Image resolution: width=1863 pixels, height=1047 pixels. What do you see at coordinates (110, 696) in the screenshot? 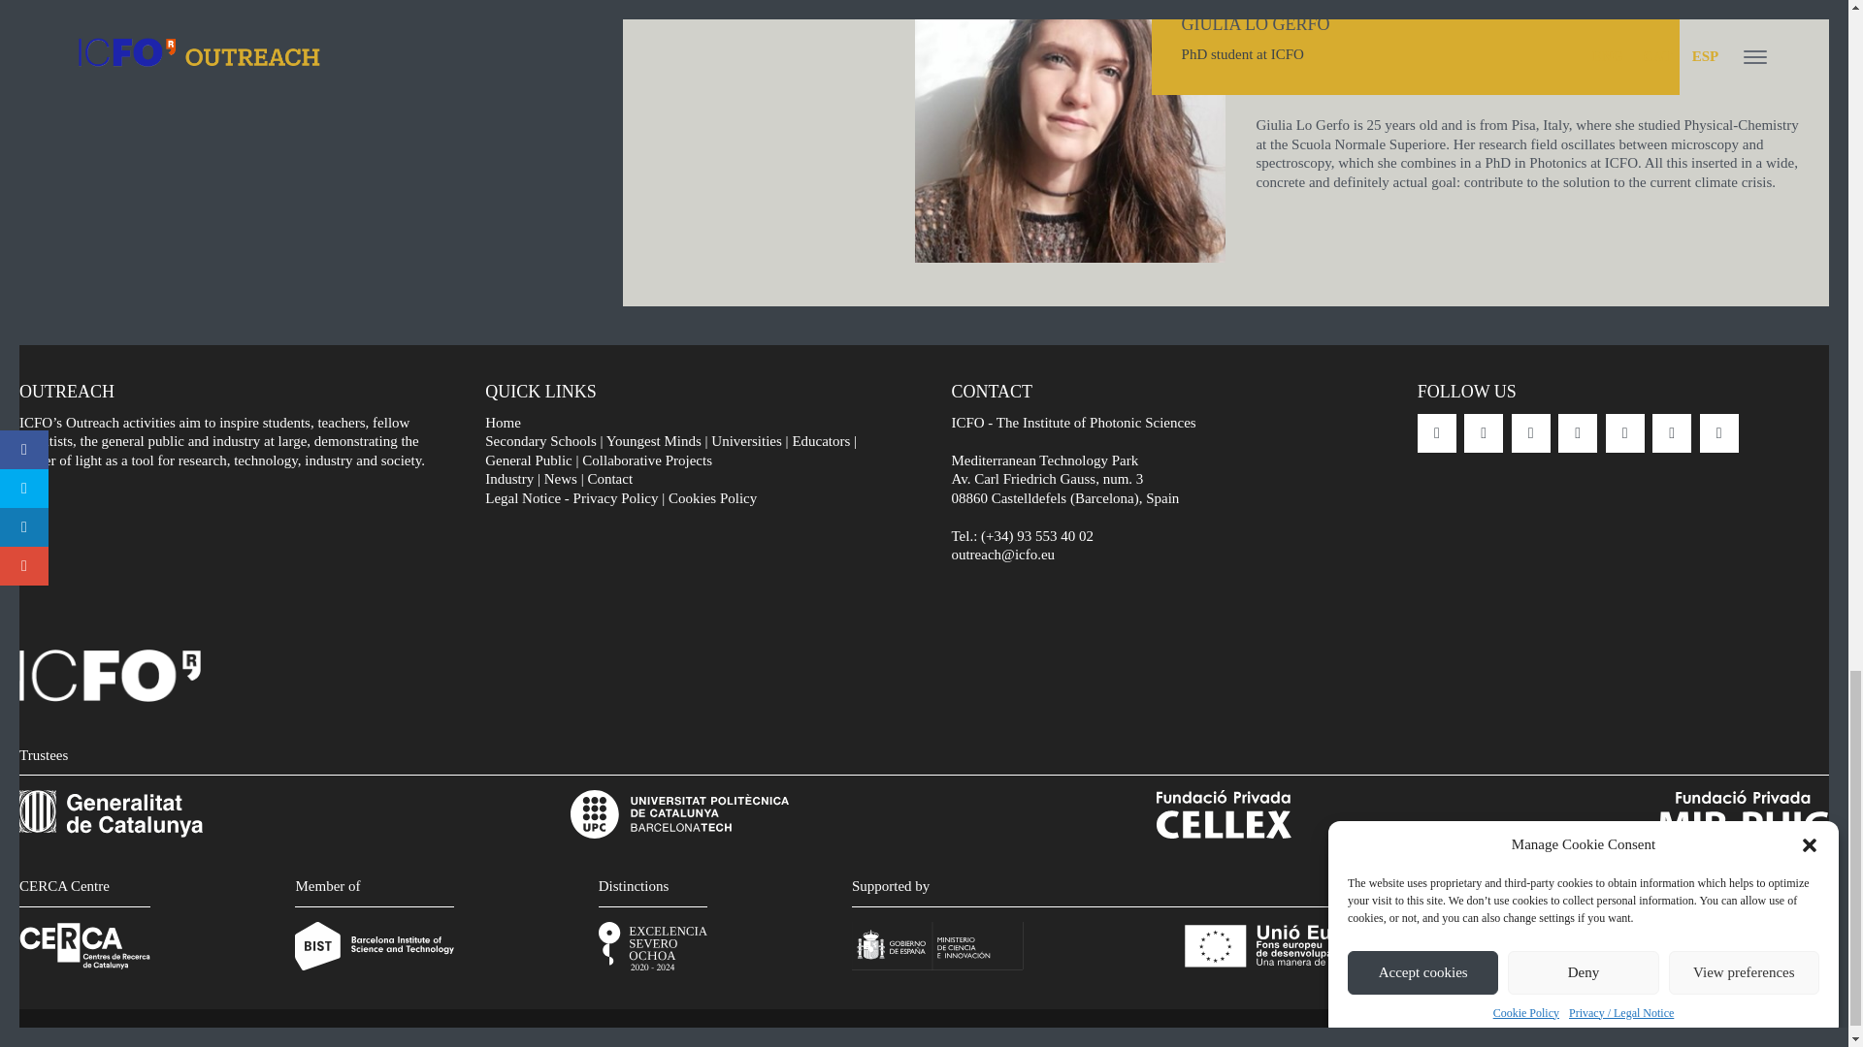
I see `Link to ICFO webpage` at bounding box center [110, 696].